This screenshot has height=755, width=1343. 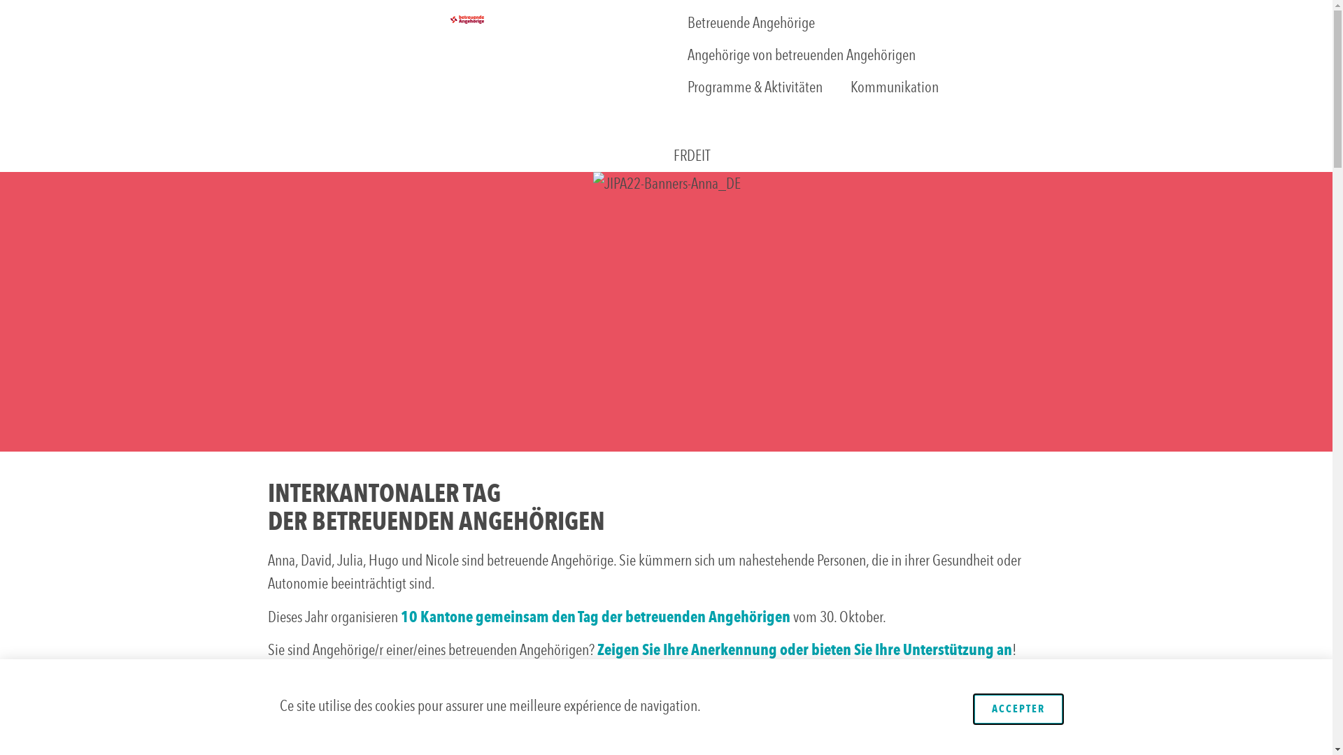 I want to click on Mehr dazu, so click(x=300, y=678).